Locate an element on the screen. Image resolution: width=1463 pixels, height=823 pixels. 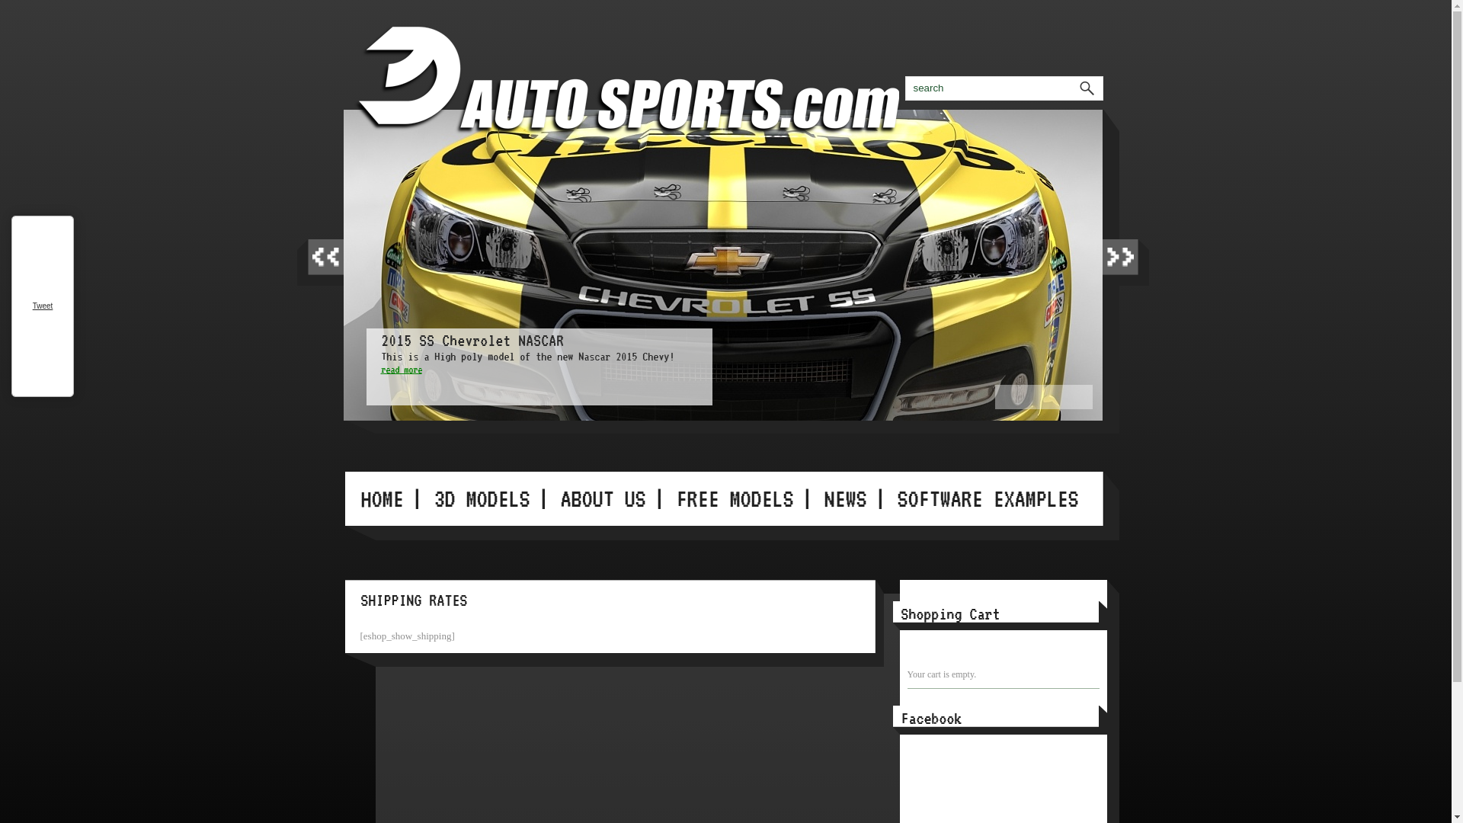
read more is located at coordinates (402, 369).